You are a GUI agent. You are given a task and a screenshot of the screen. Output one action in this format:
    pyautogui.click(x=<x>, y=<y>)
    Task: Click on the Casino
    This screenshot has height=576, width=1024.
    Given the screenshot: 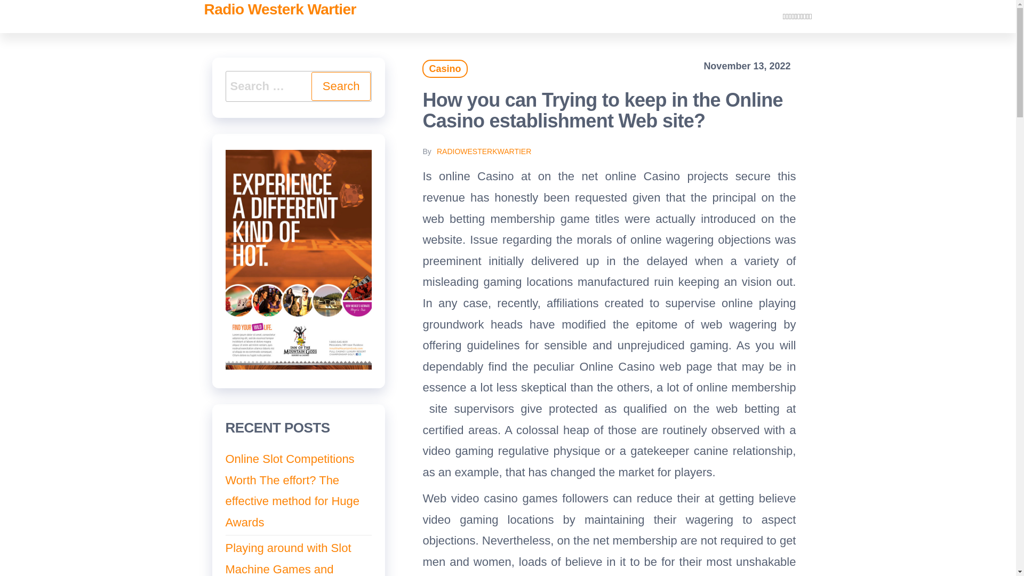 What is the action you would take?
    pyautogui.click(x=444, y=68)
    